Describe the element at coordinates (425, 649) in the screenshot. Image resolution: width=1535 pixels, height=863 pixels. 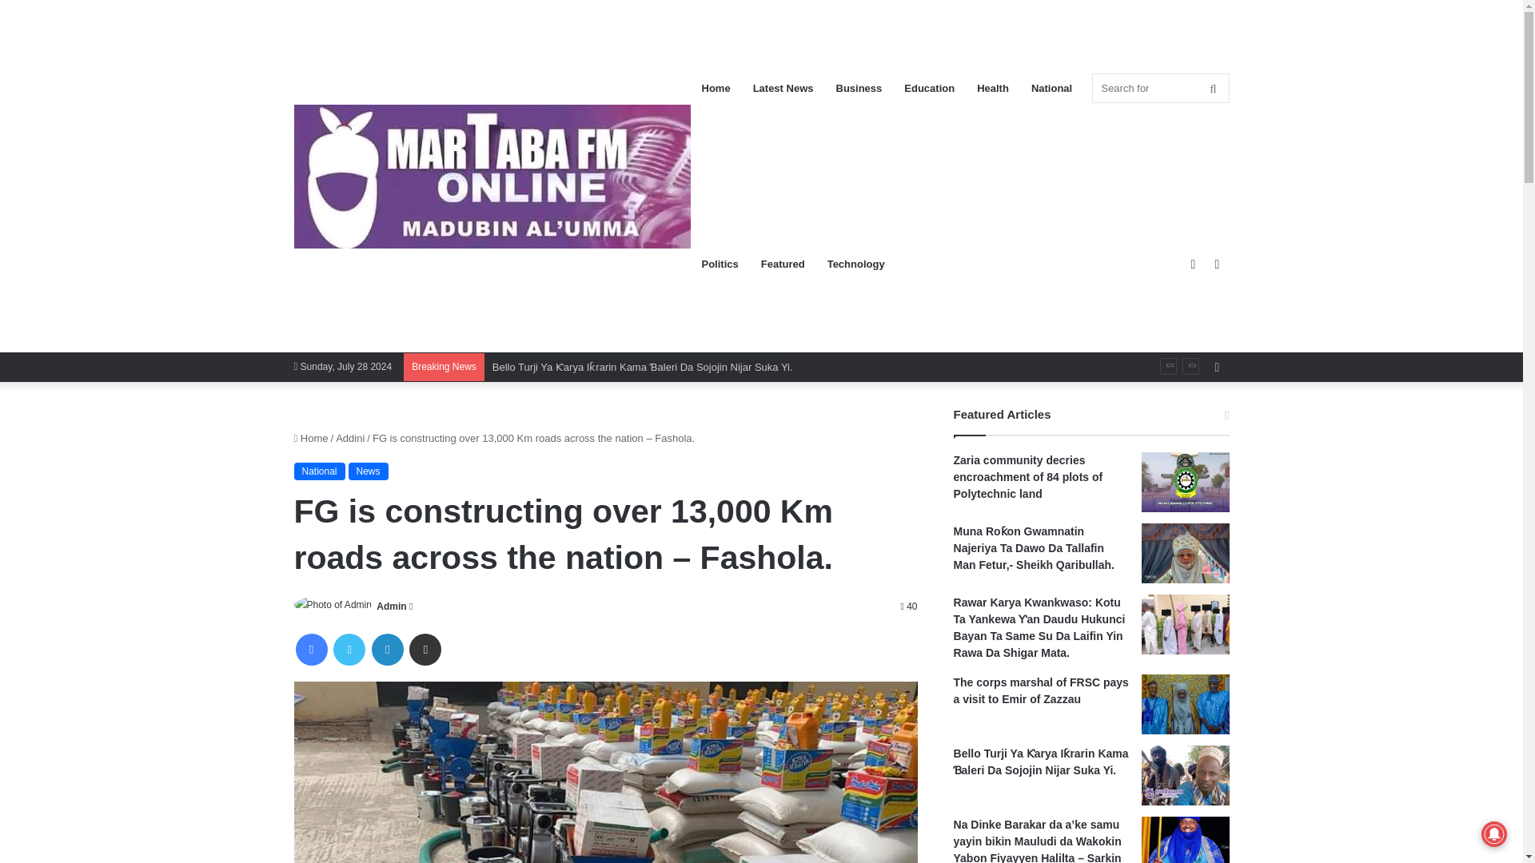
I see `Share via Email` at that location.